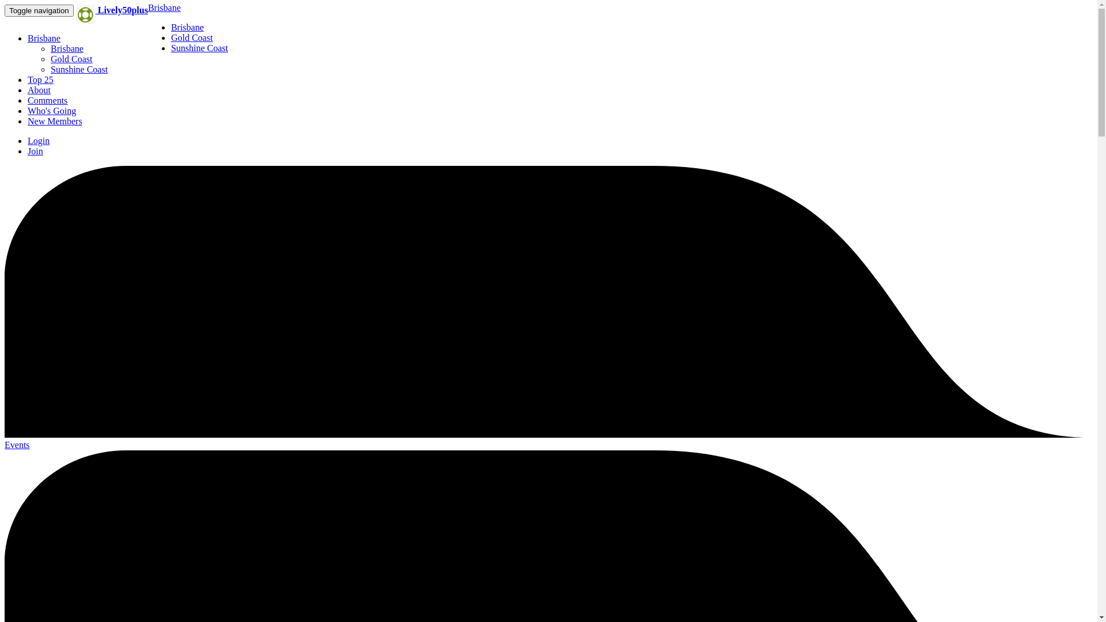  Describe the element at coordinates (188, 27) in the screenshot. I see `Brisbane` at that location.